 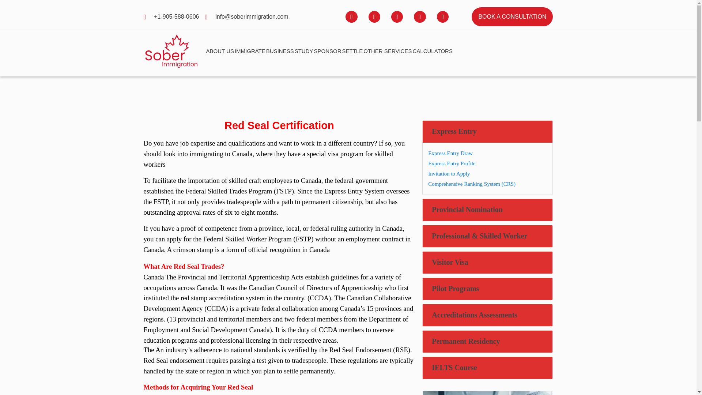 What do you see at coordinates (512, 17) in the screenshot?
I see `BOOK A CONSULTATION` at bounding box center [512, 17].